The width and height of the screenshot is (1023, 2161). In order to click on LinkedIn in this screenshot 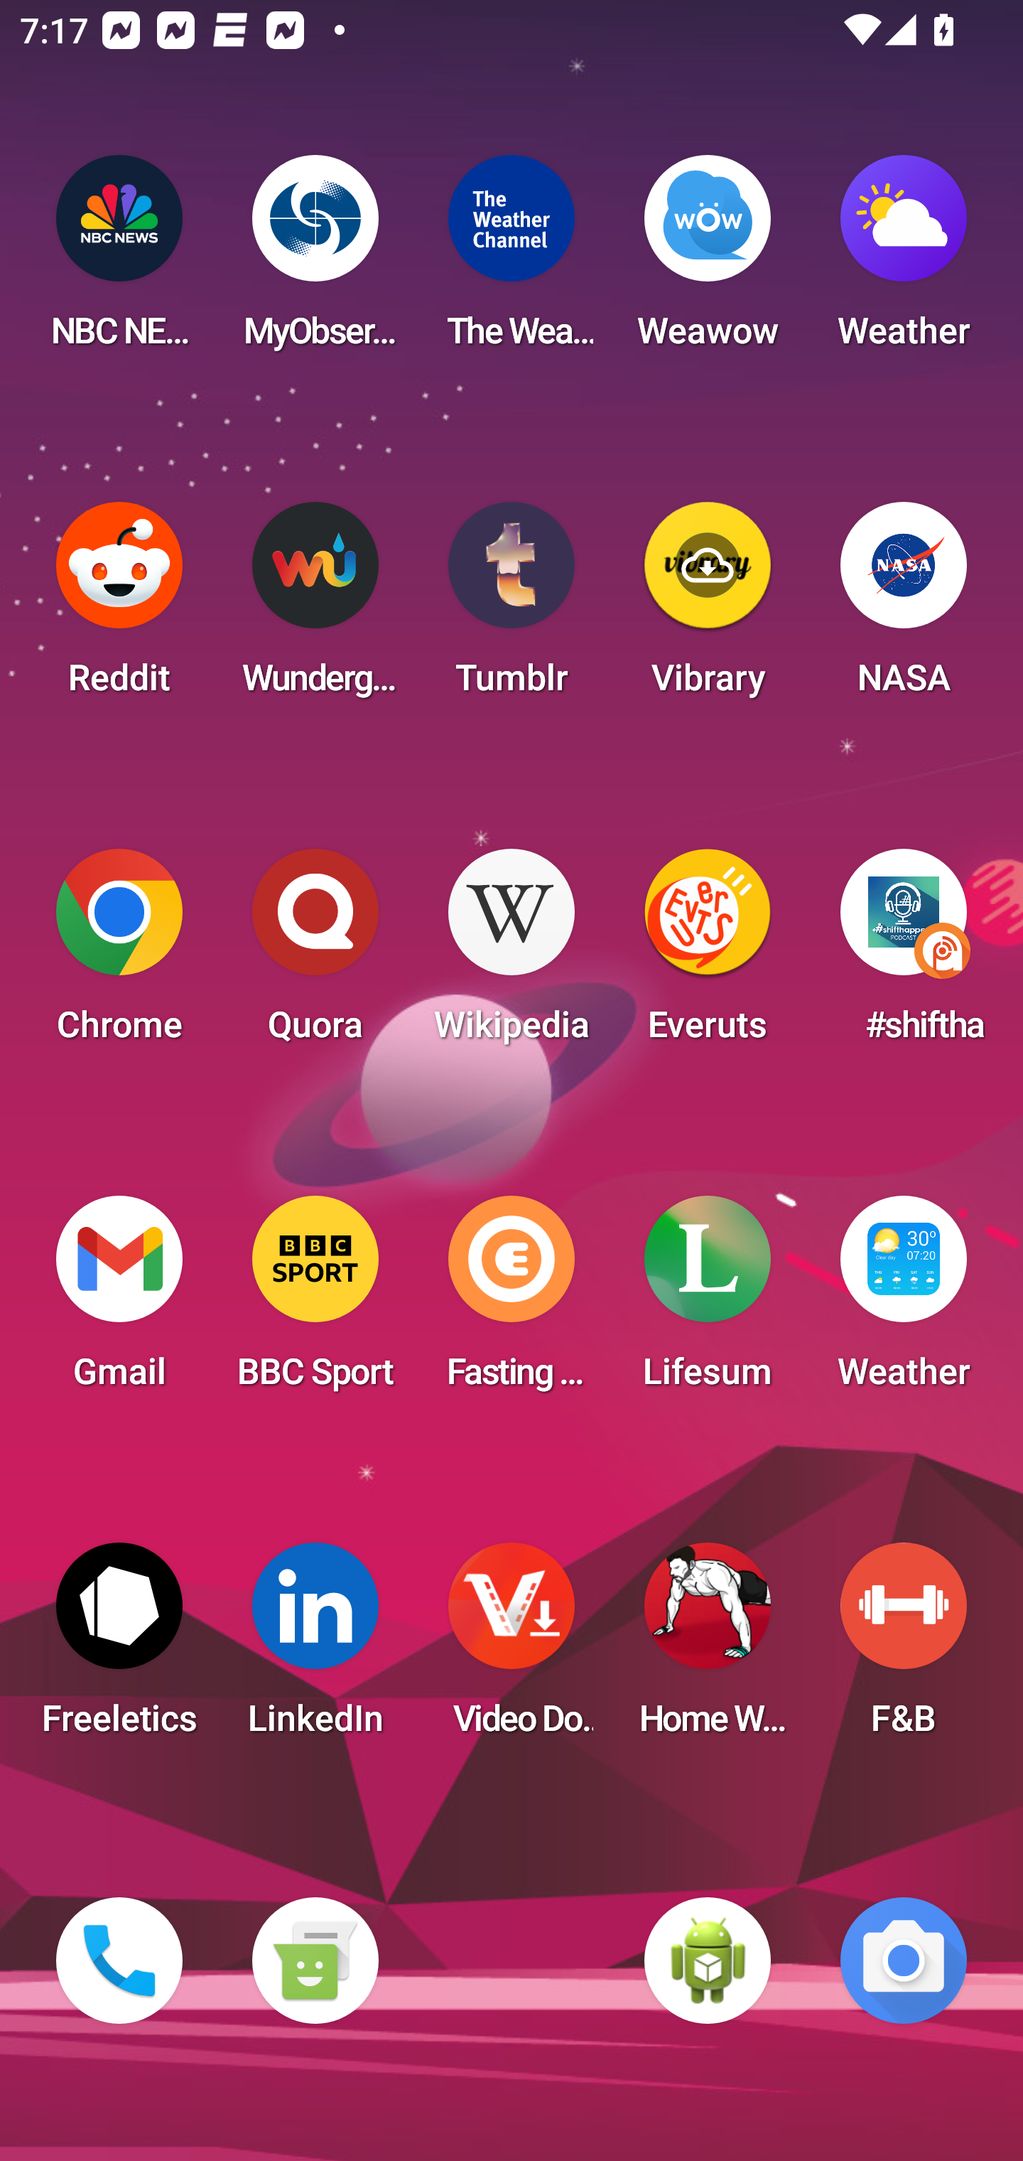, I will do `click(315, 1648)`.